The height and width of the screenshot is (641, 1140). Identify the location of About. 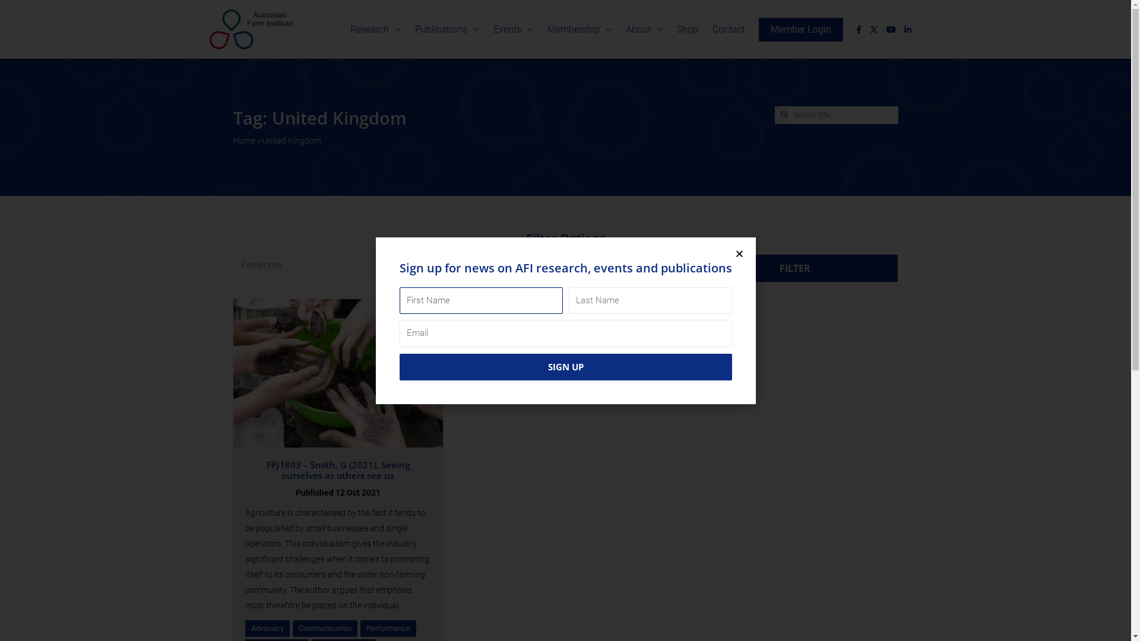
(644, 30).